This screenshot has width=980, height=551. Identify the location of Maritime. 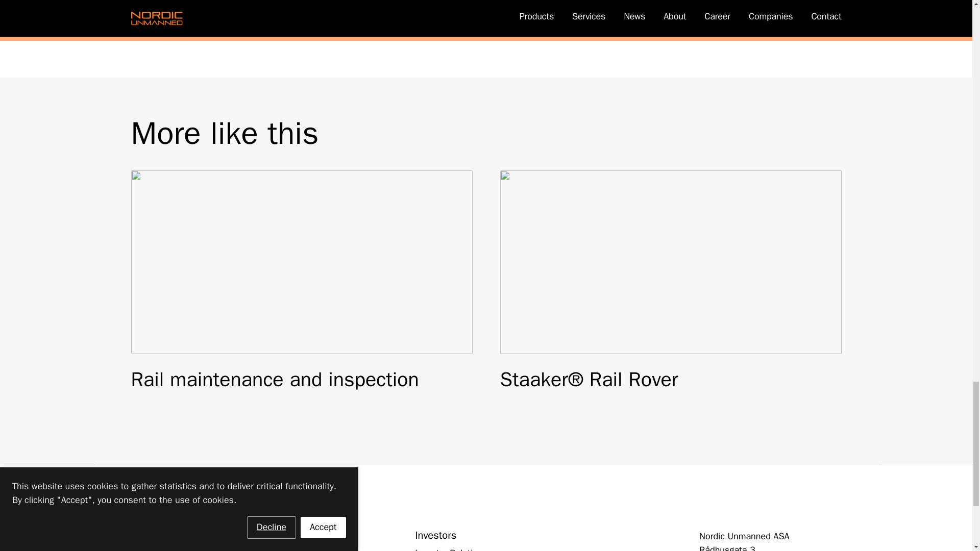
(291, 549).